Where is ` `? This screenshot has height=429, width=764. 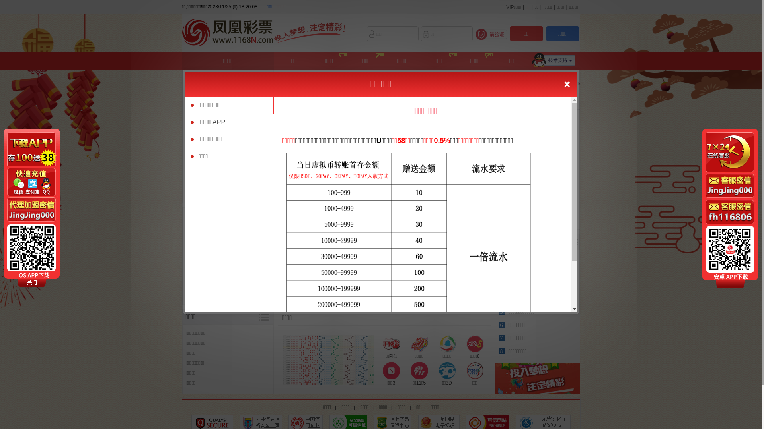
  is located at coordinates (194, 194).